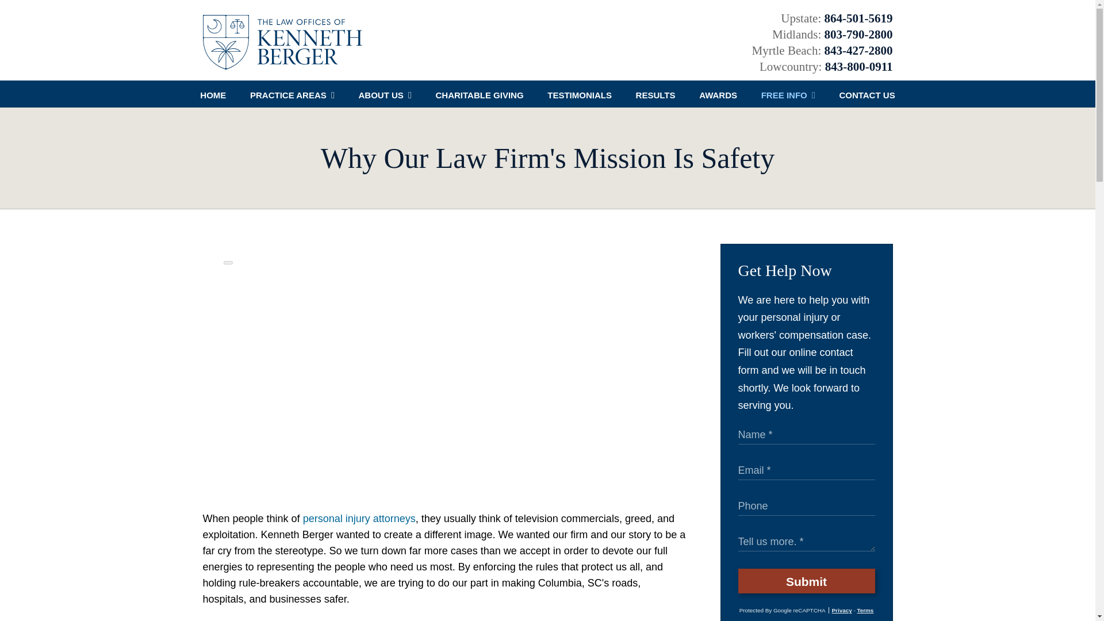 The width and height of the screenshot is (1104, 621). What do you see at coordinates (580, 94) in the screenshot?
I see `TESTIMONIALS` at bounding box center [580, 94].